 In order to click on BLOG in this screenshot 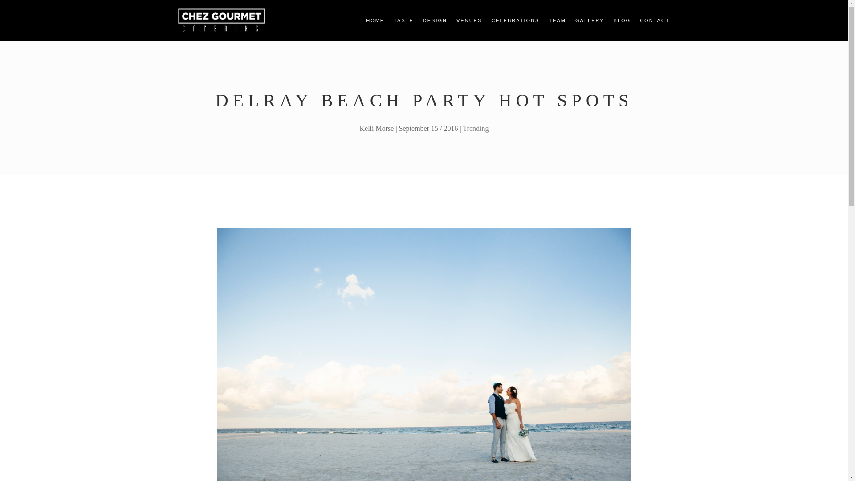, I will do `click(621, 20)`.